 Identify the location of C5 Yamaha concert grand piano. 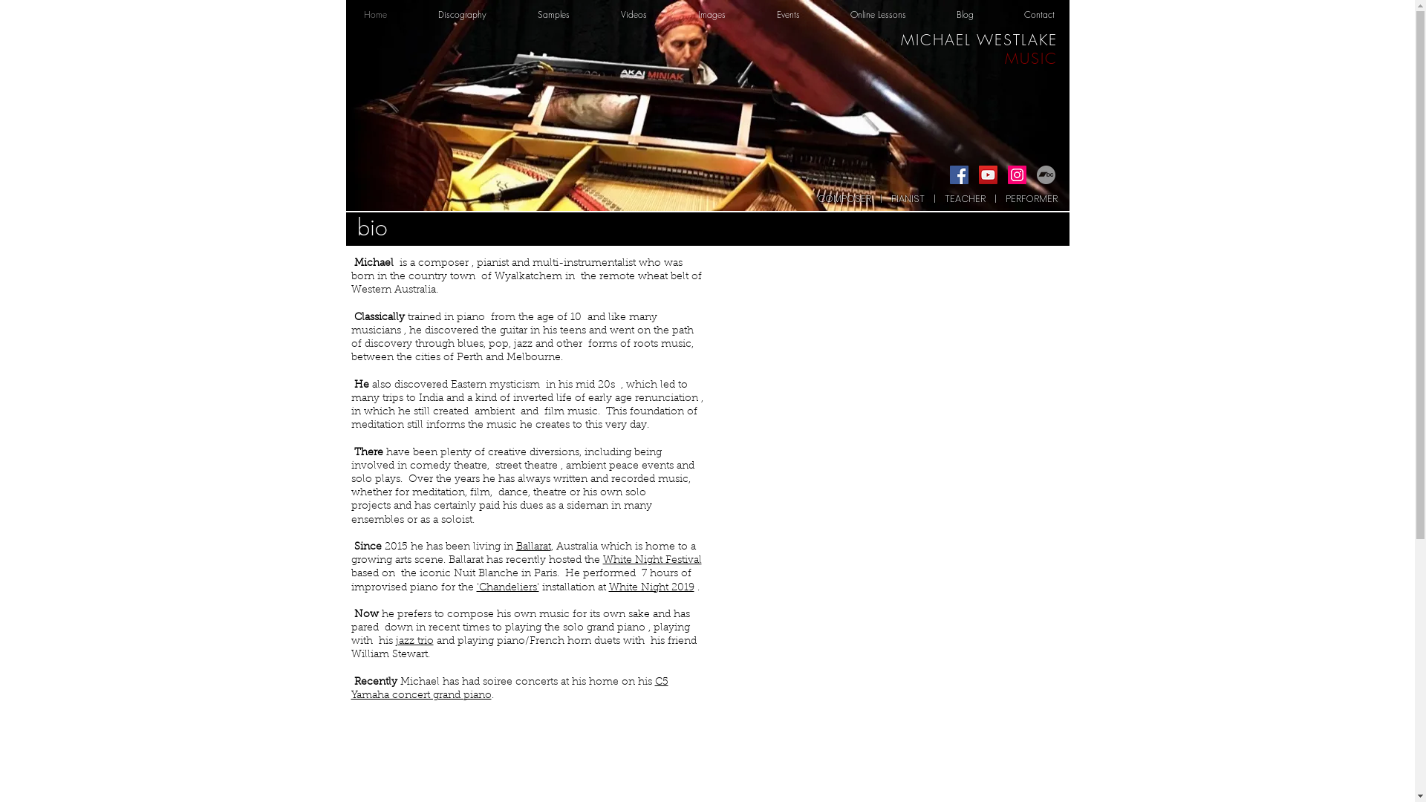
(509, 689).